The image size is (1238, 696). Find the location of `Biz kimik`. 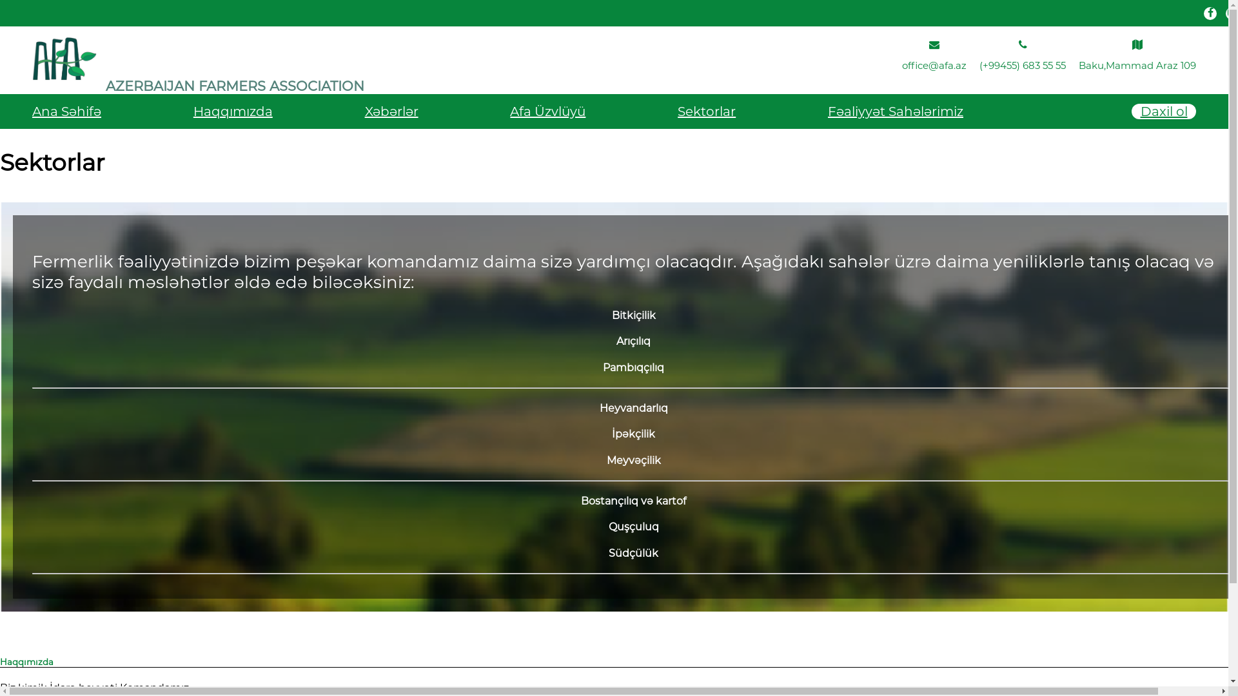

Biz kimik is located at coordinates (23, 688).